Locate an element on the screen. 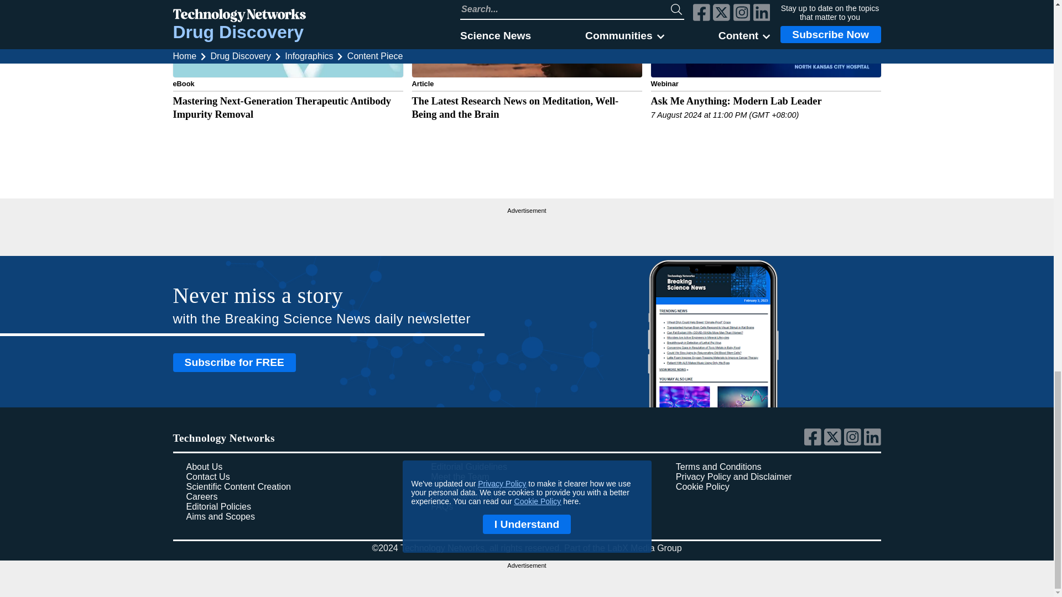 The width and height of the screenshot is (1062, 597). Click to view "Ask Me Anything: Modern Lab Leader" is located at coordinates (765, 73).